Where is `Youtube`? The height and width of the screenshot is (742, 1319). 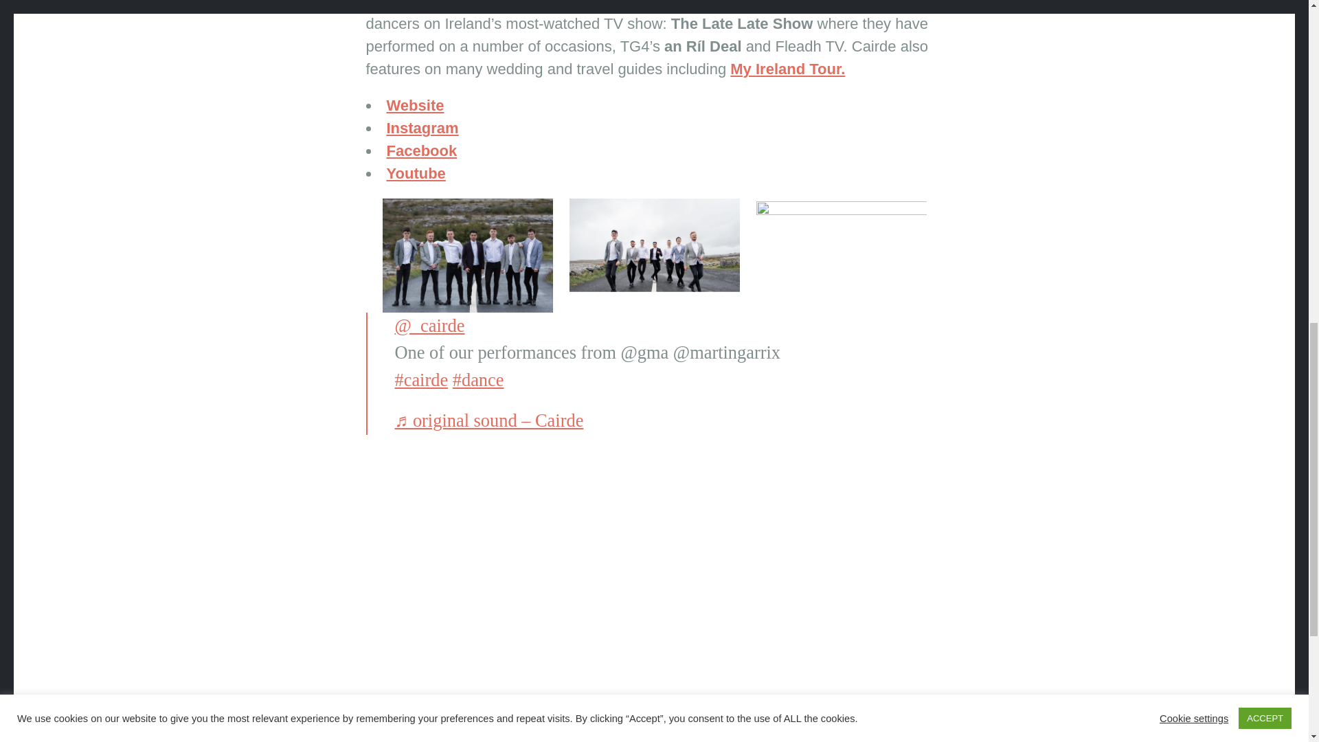 Youtube is located at coordinates (416, 173).